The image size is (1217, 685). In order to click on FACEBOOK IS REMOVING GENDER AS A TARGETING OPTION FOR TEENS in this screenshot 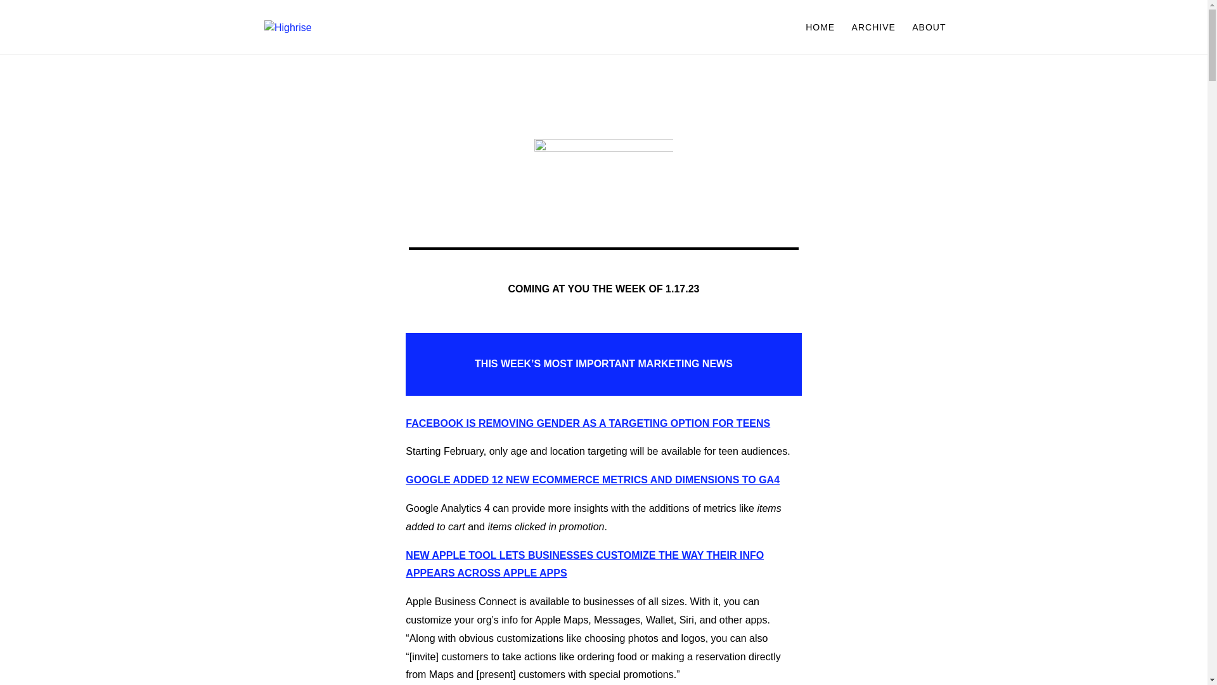, I will do `click(588, 423)`.